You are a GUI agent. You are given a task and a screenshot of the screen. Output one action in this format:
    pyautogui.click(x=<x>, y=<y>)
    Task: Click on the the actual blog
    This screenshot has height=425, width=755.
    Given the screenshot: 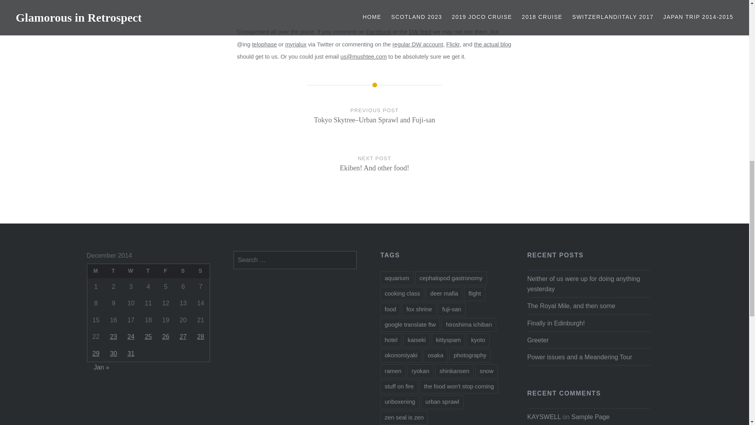 What is the action you would take?
    pyautogui.click(x=113, y=271)
    